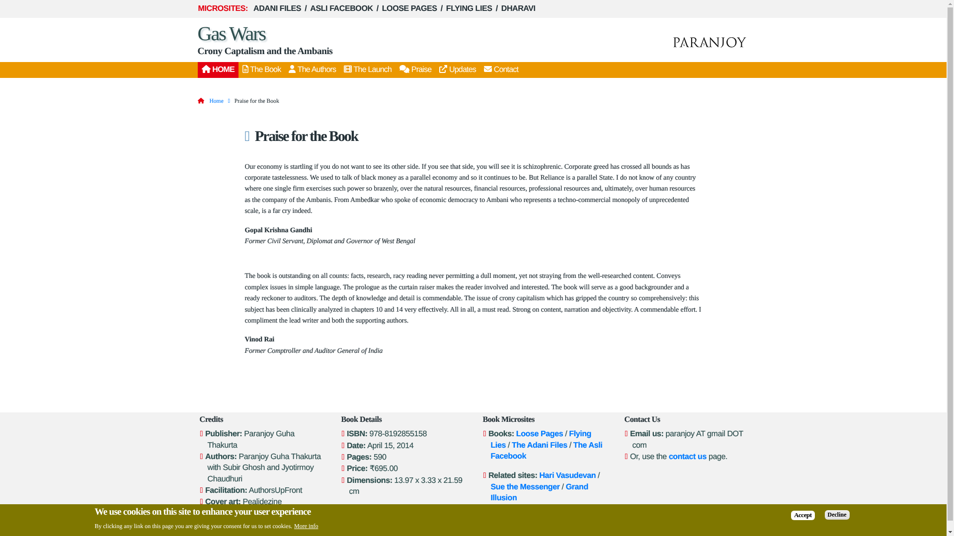  Describe the element at coordinates (368, 69) in the screenshot. I see `The Launch` at that location.